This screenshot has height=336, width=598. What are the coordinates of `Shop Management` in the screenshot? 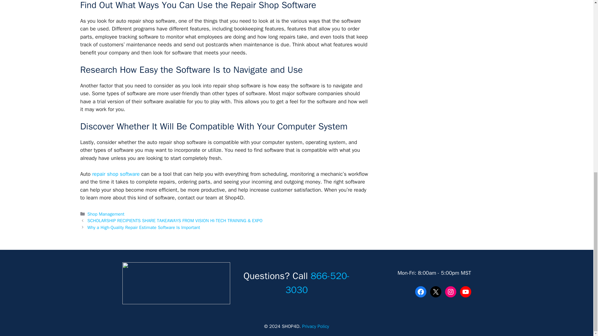 It's located at (106, 214).